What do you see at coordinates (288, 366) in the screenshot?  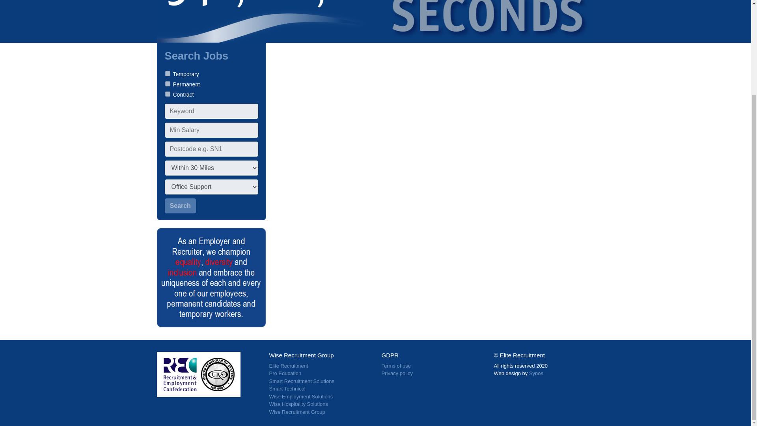 I see `Elite Recruitment` at bounding box center [288, 366].